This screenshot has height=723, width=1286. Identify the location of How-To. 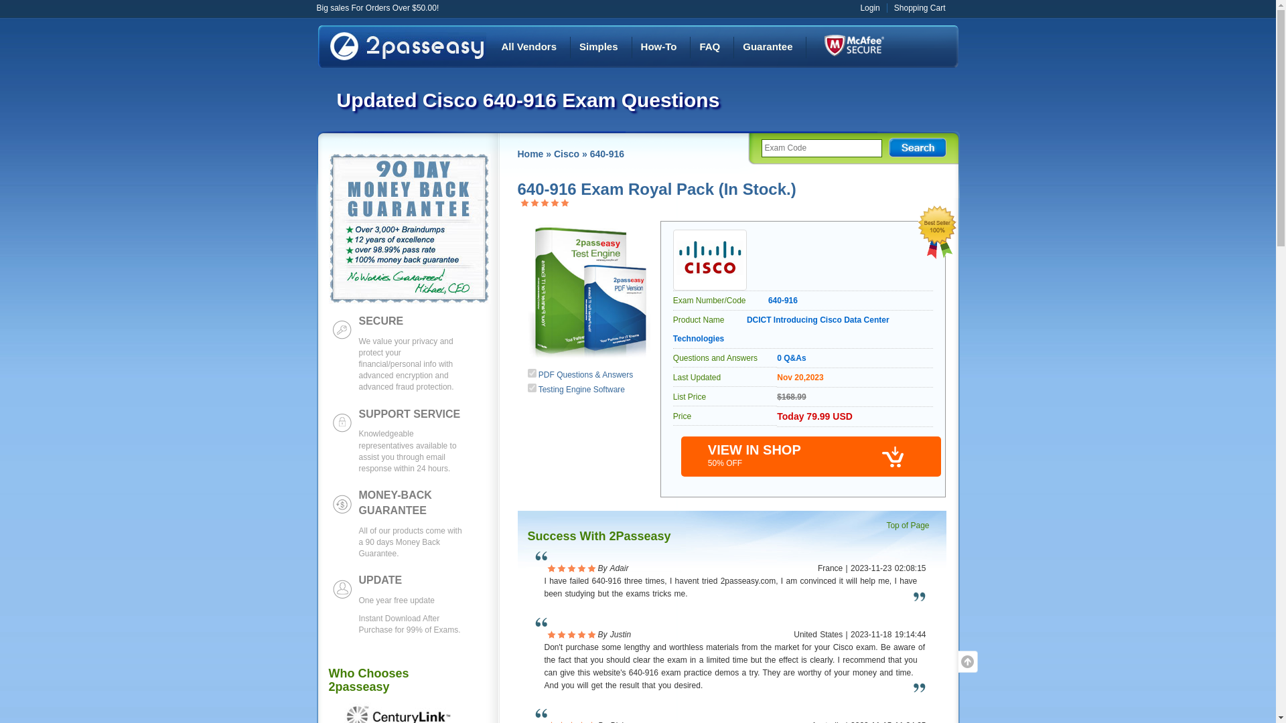
(659, 47).